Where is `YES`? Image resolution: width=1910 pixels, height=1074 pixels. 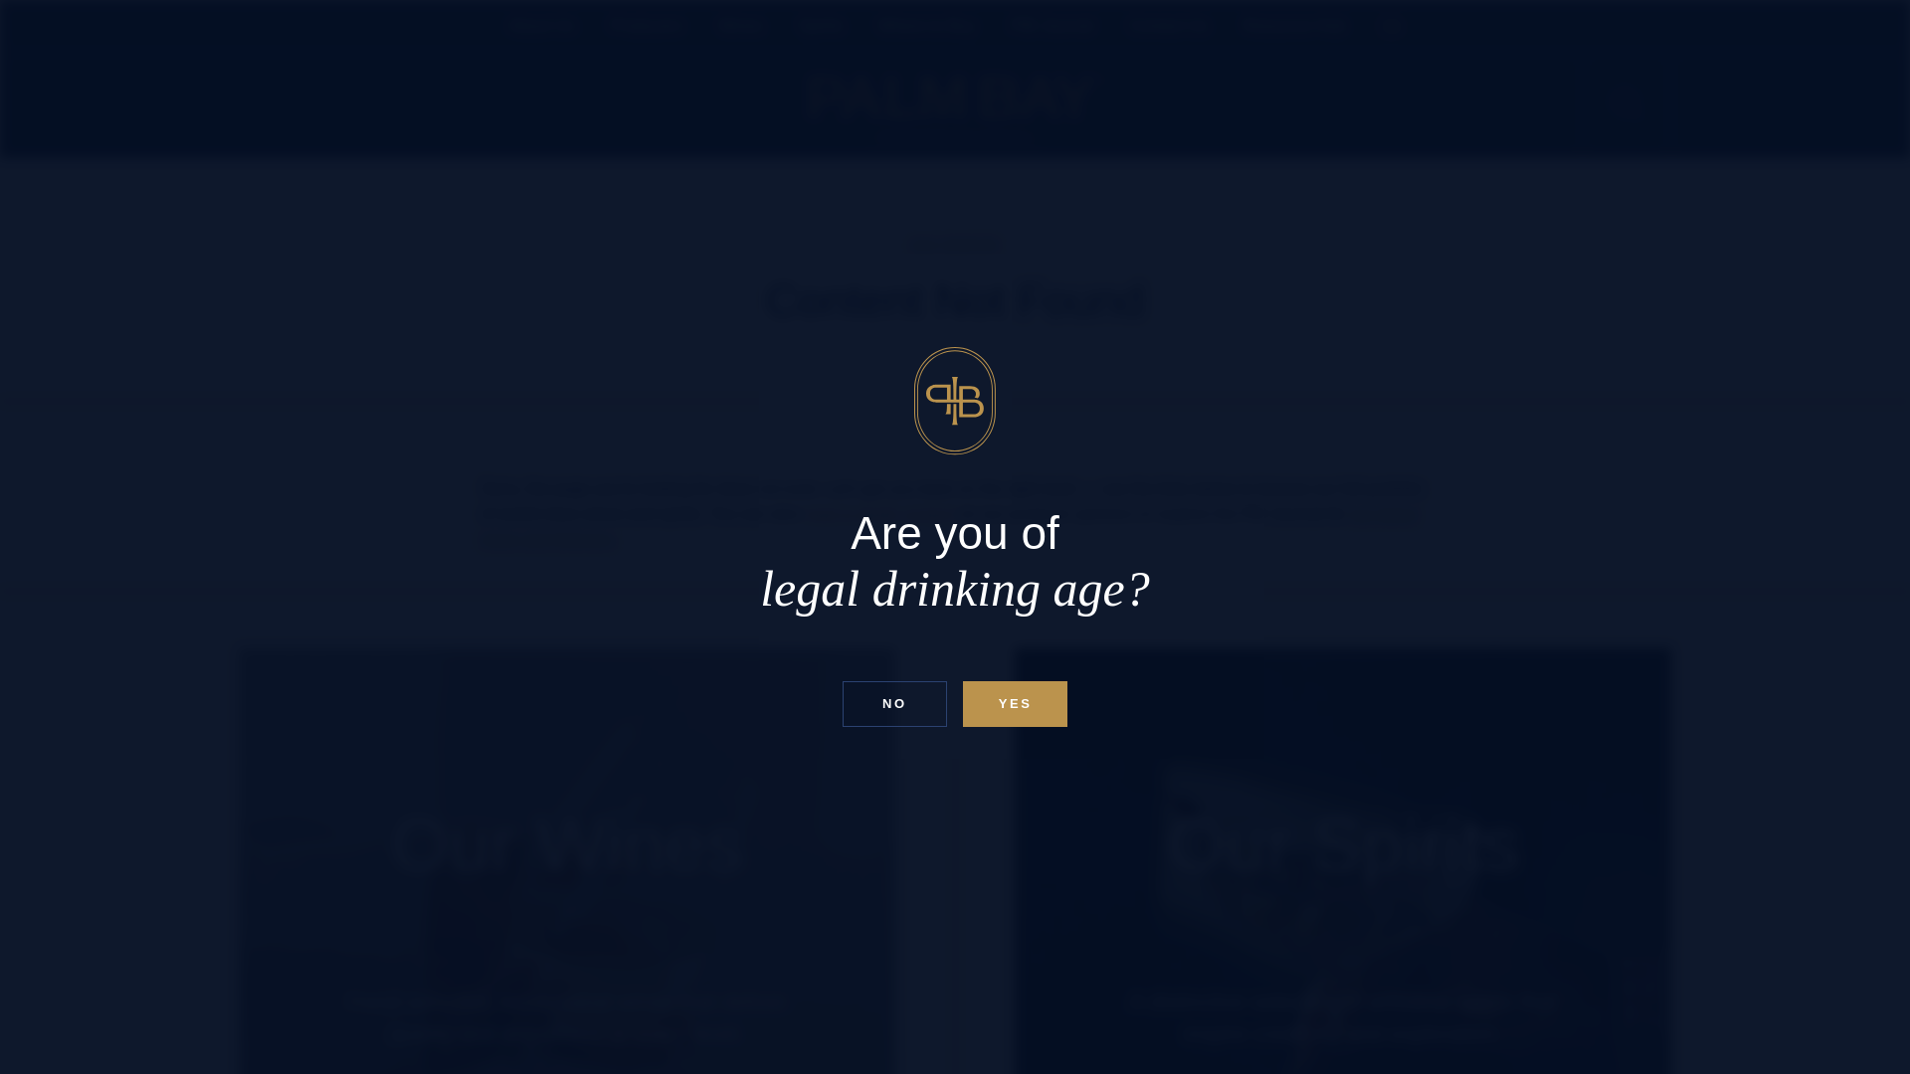
YES is located at coordinates (1015, 703).